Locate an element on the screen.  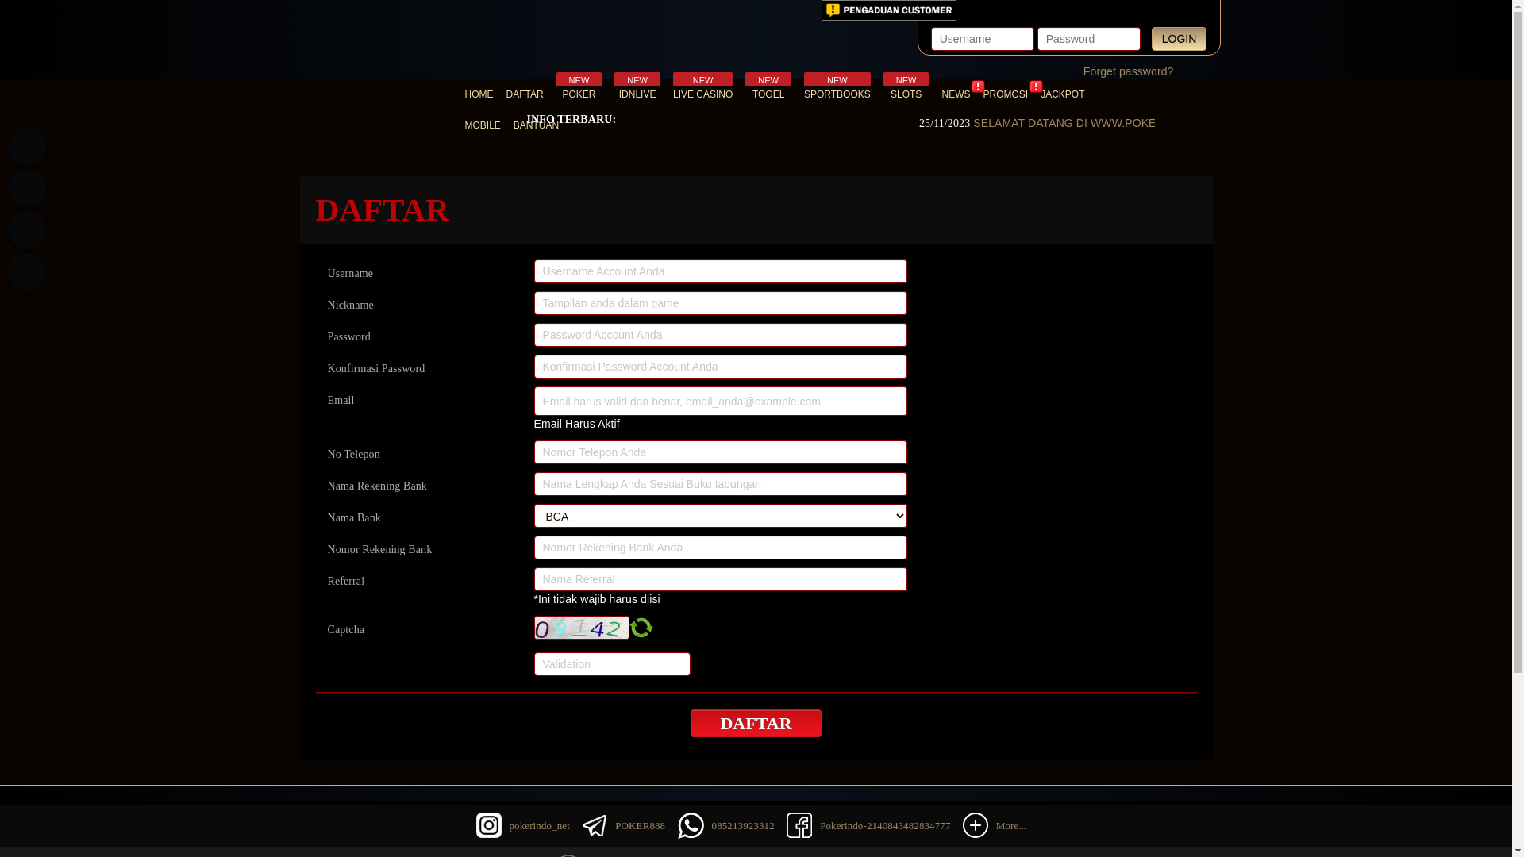
NEW
TOGEL is located at coordinates (768, 95).